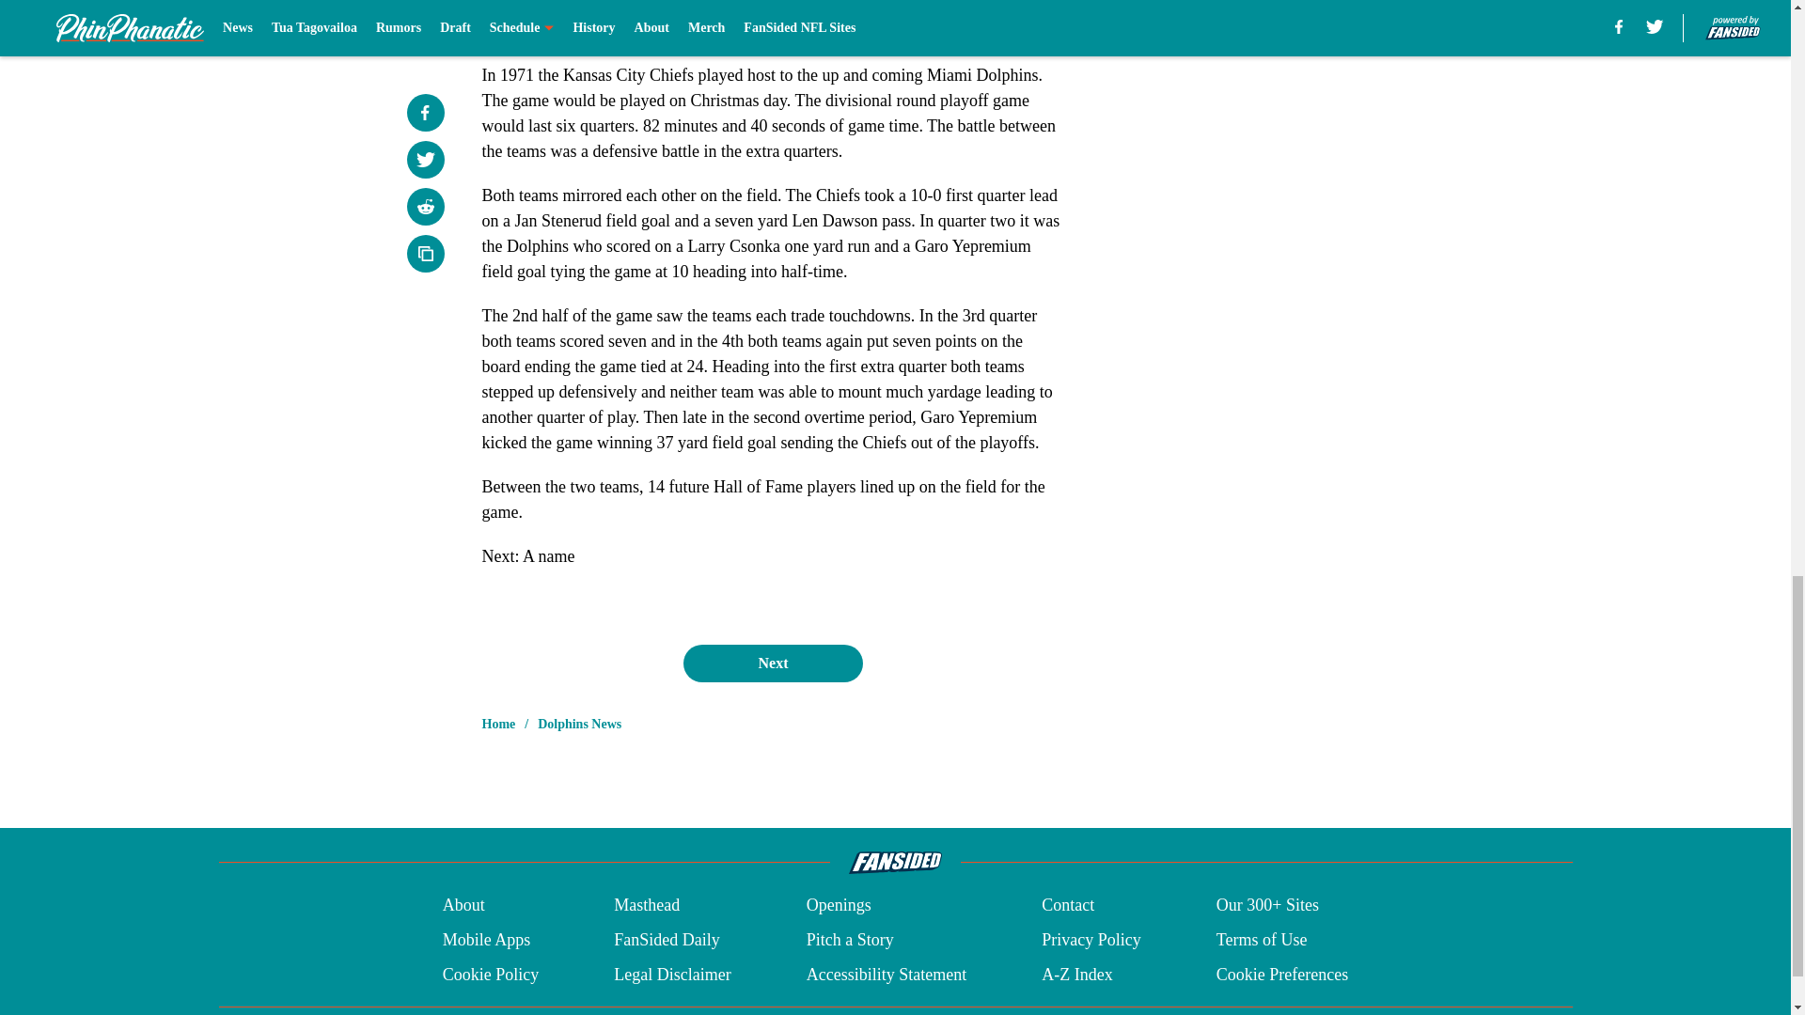 The image size is (1805, 1015). What do you see at coordinates (671, 974) in the screenshot?
I see `Legal Disclaimer` at bounding box center [671, 974].